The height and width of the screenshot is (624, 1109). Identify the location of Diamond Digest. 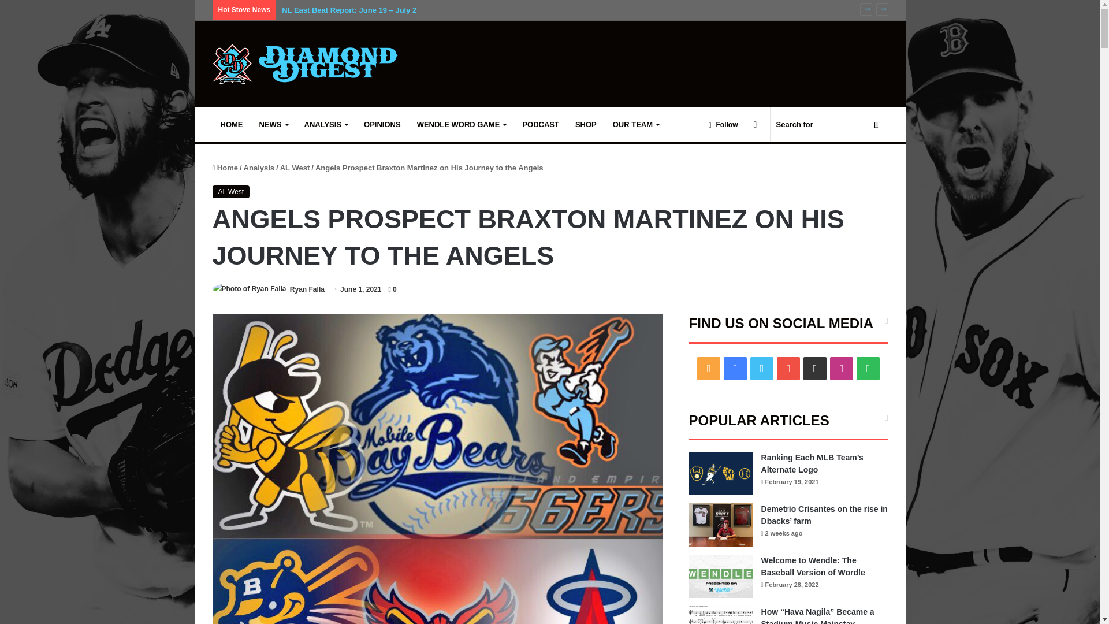
(305, 64).